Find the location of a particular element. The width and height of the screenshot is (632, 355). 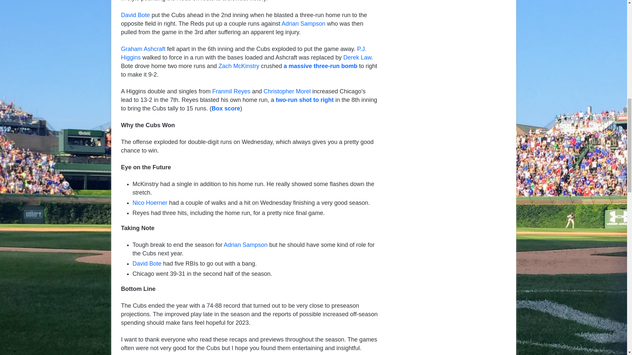

Graham Ashcraft is located at coordinates (144, 49).